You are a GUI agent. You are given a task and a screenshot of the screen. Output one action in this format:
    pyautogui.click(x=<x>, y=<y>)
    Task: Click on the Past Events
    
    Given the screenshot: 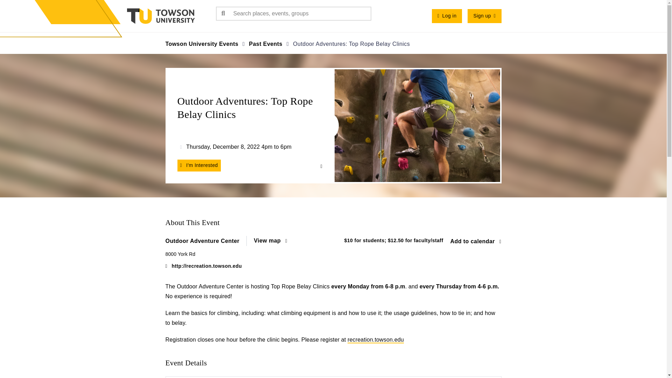 What is the action you would take?
    pyautogui.click(x=265, y=43)
    